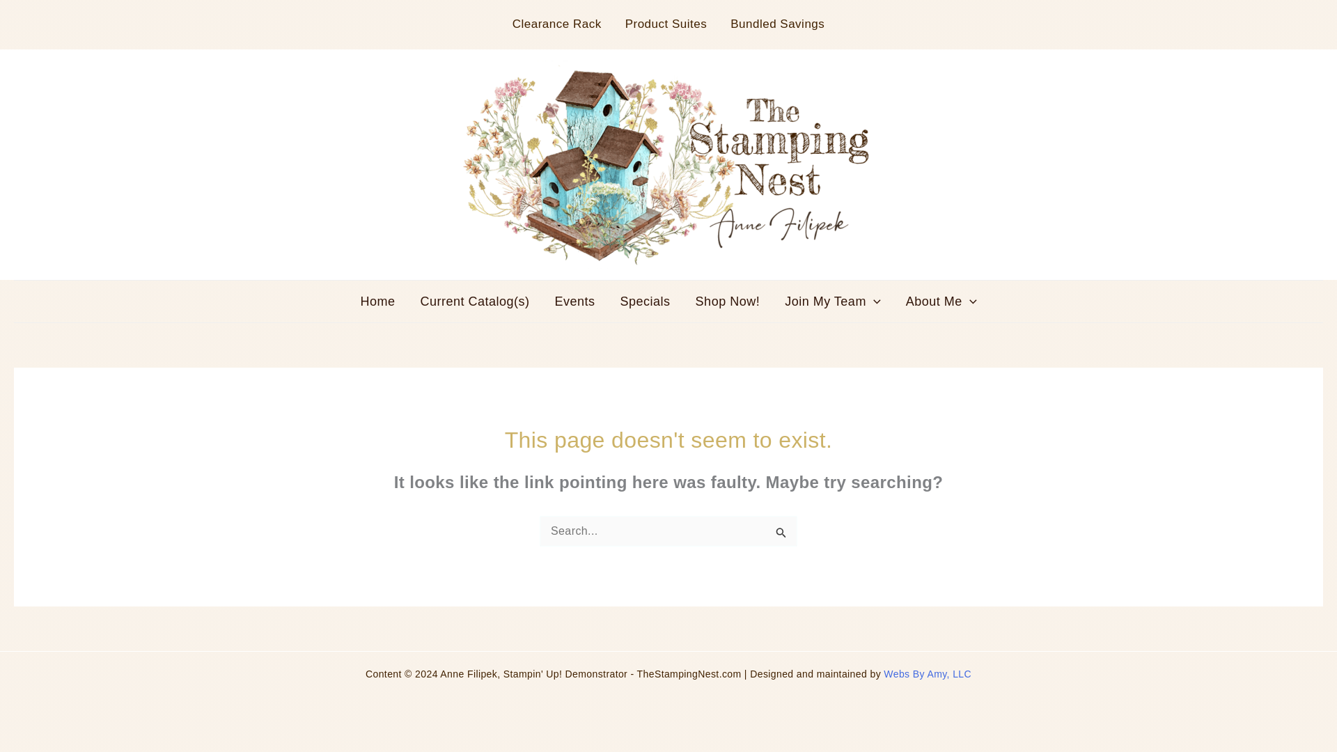  Describe the element at coordinates (941, 301) in the screenshot. I see `About Me` at that location.